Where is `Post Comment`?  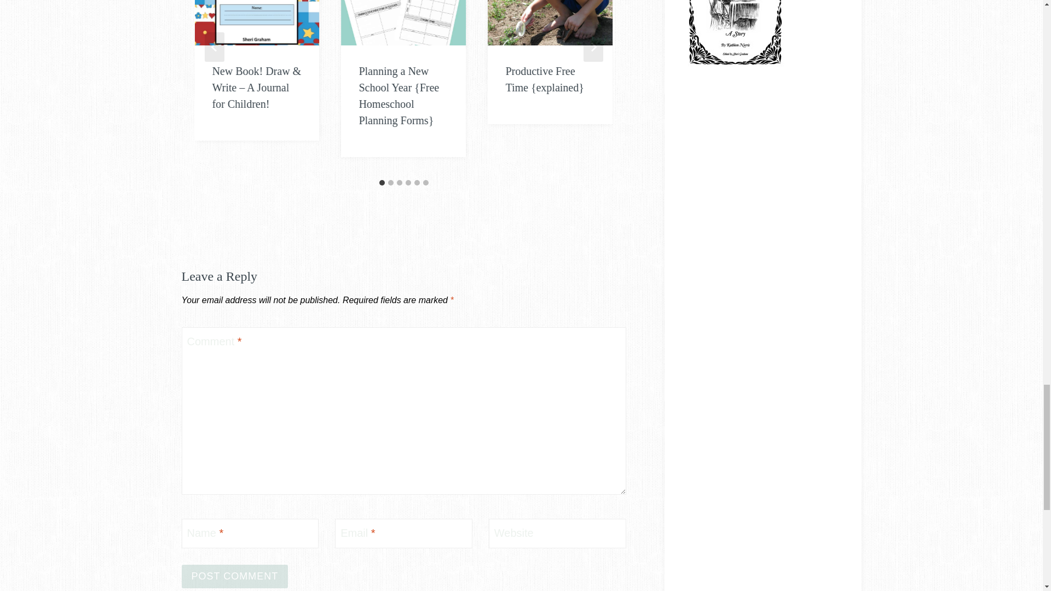 Post Comment is located at coordinates (235, 576).